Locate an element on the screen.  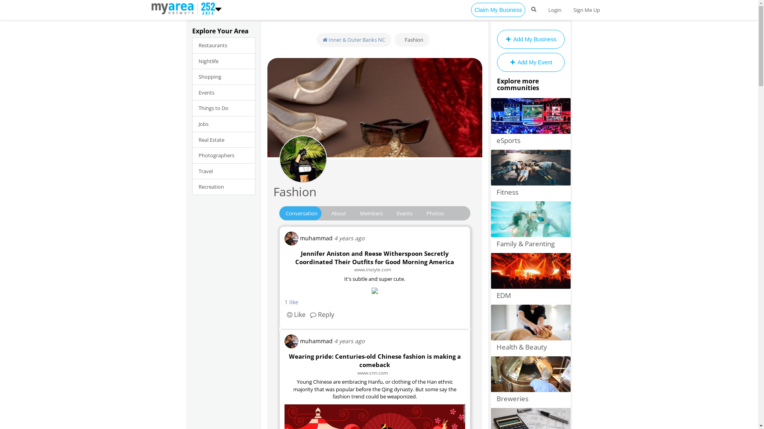
Like is located at coordinates (296, 315).